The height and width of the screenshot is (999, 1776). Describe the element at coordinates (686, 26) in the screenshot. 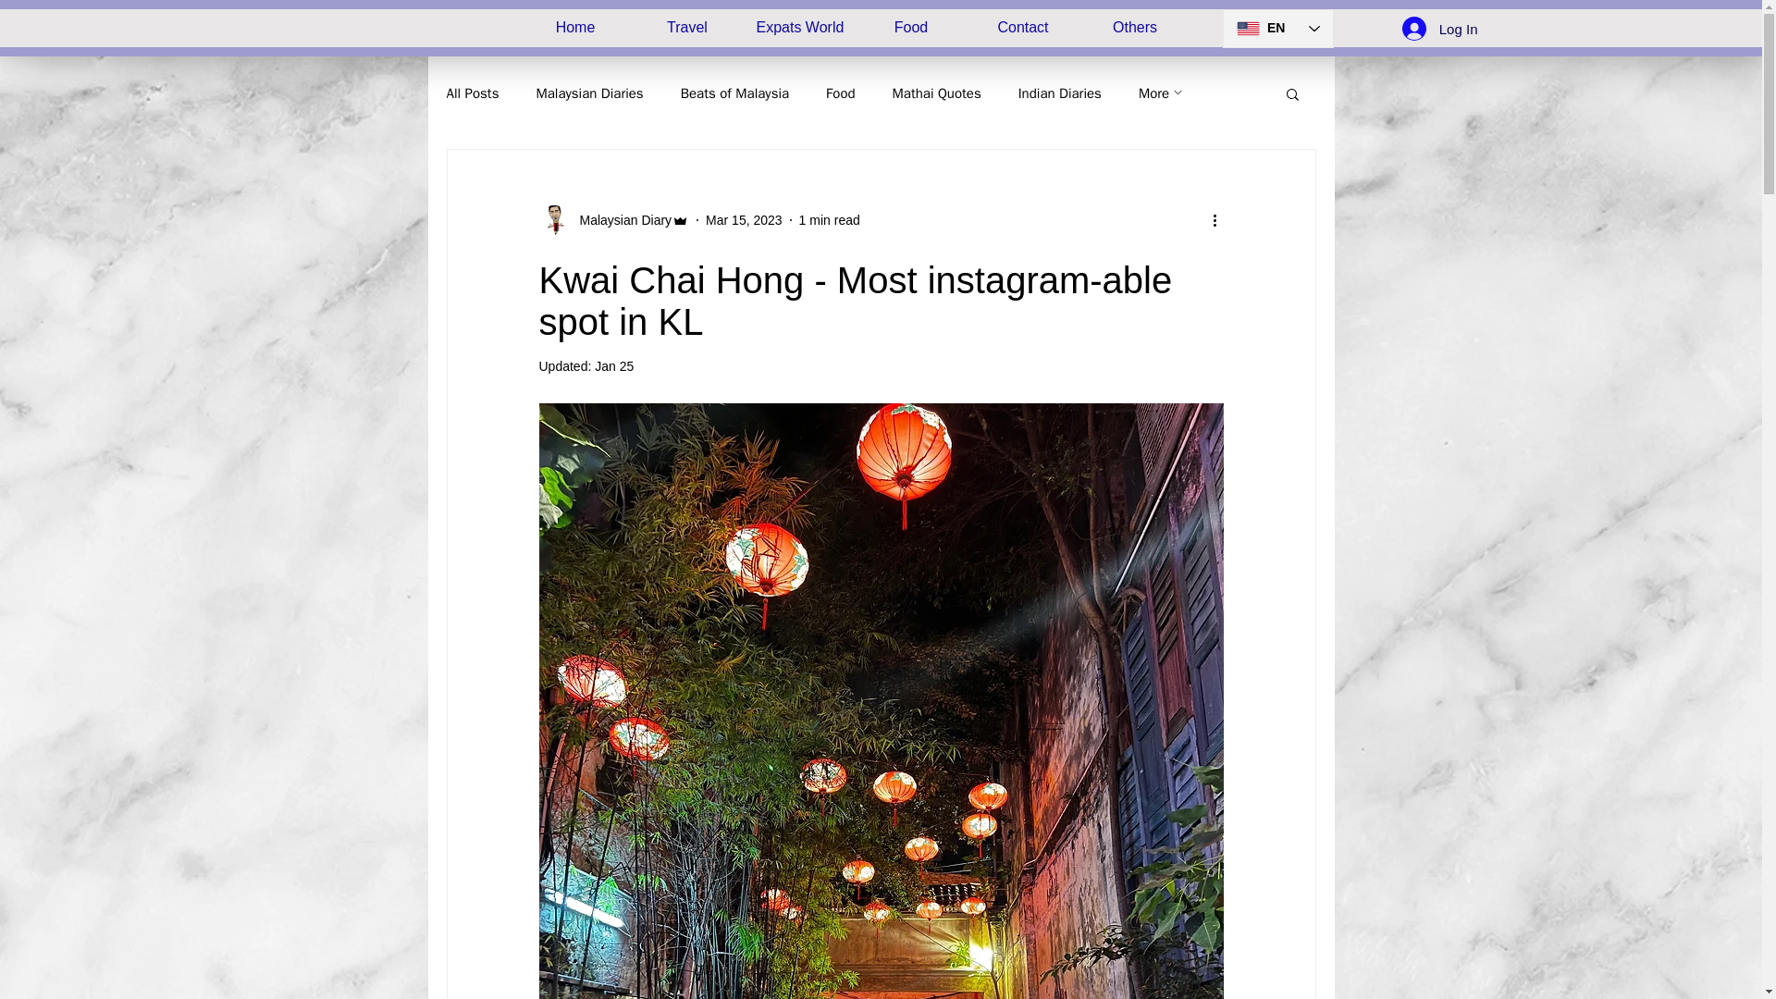

I see `Travel` at that location.